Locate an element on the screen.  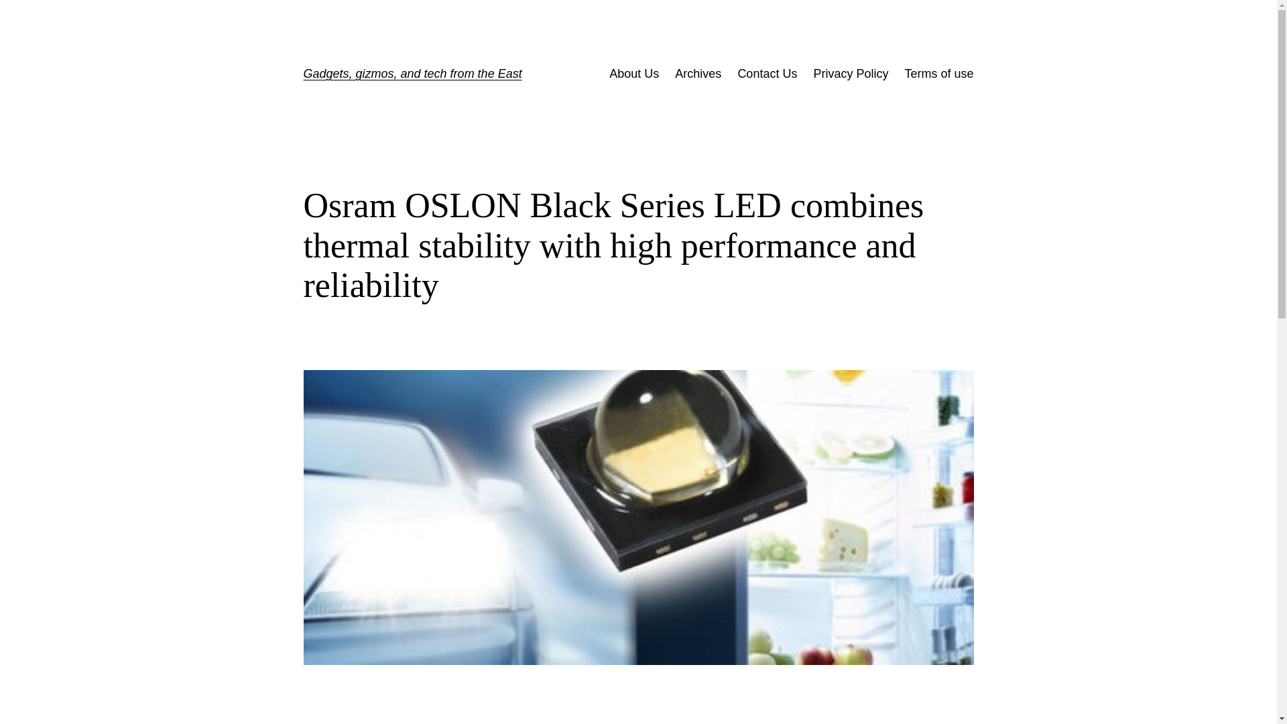
Archives is located at coordinates (697, 74).